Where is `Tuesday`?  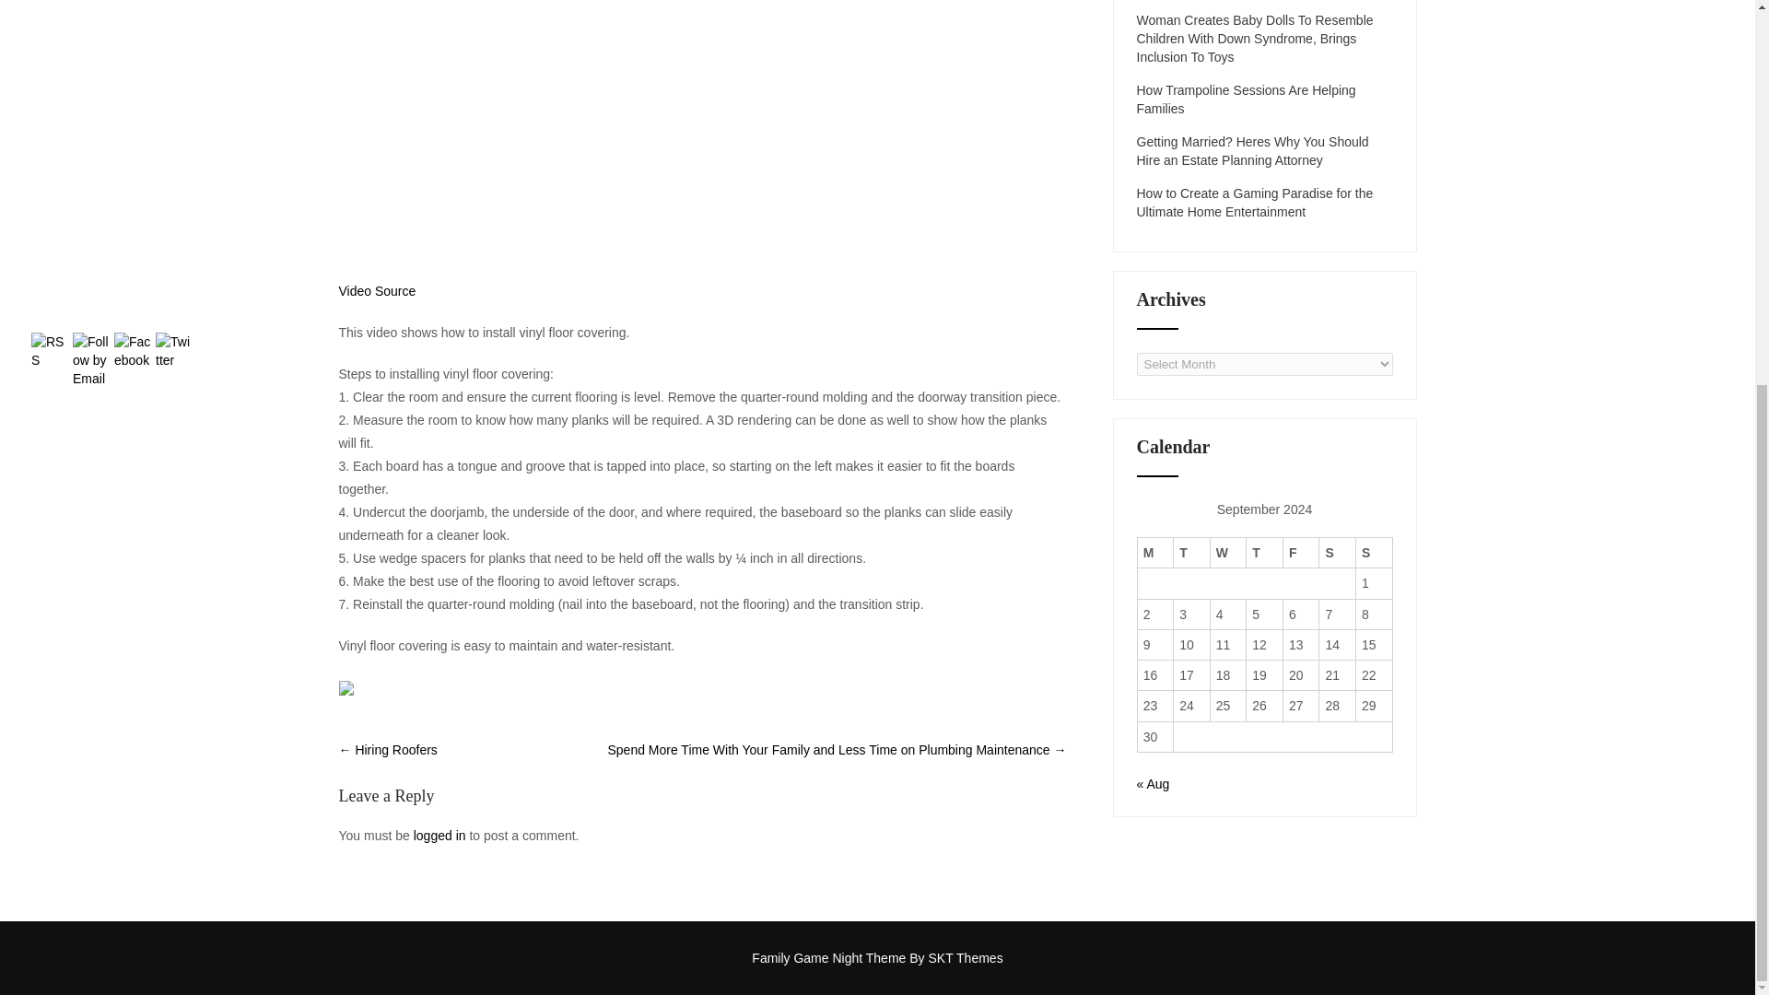
Tuesday is located at coordinates (1192, 553).